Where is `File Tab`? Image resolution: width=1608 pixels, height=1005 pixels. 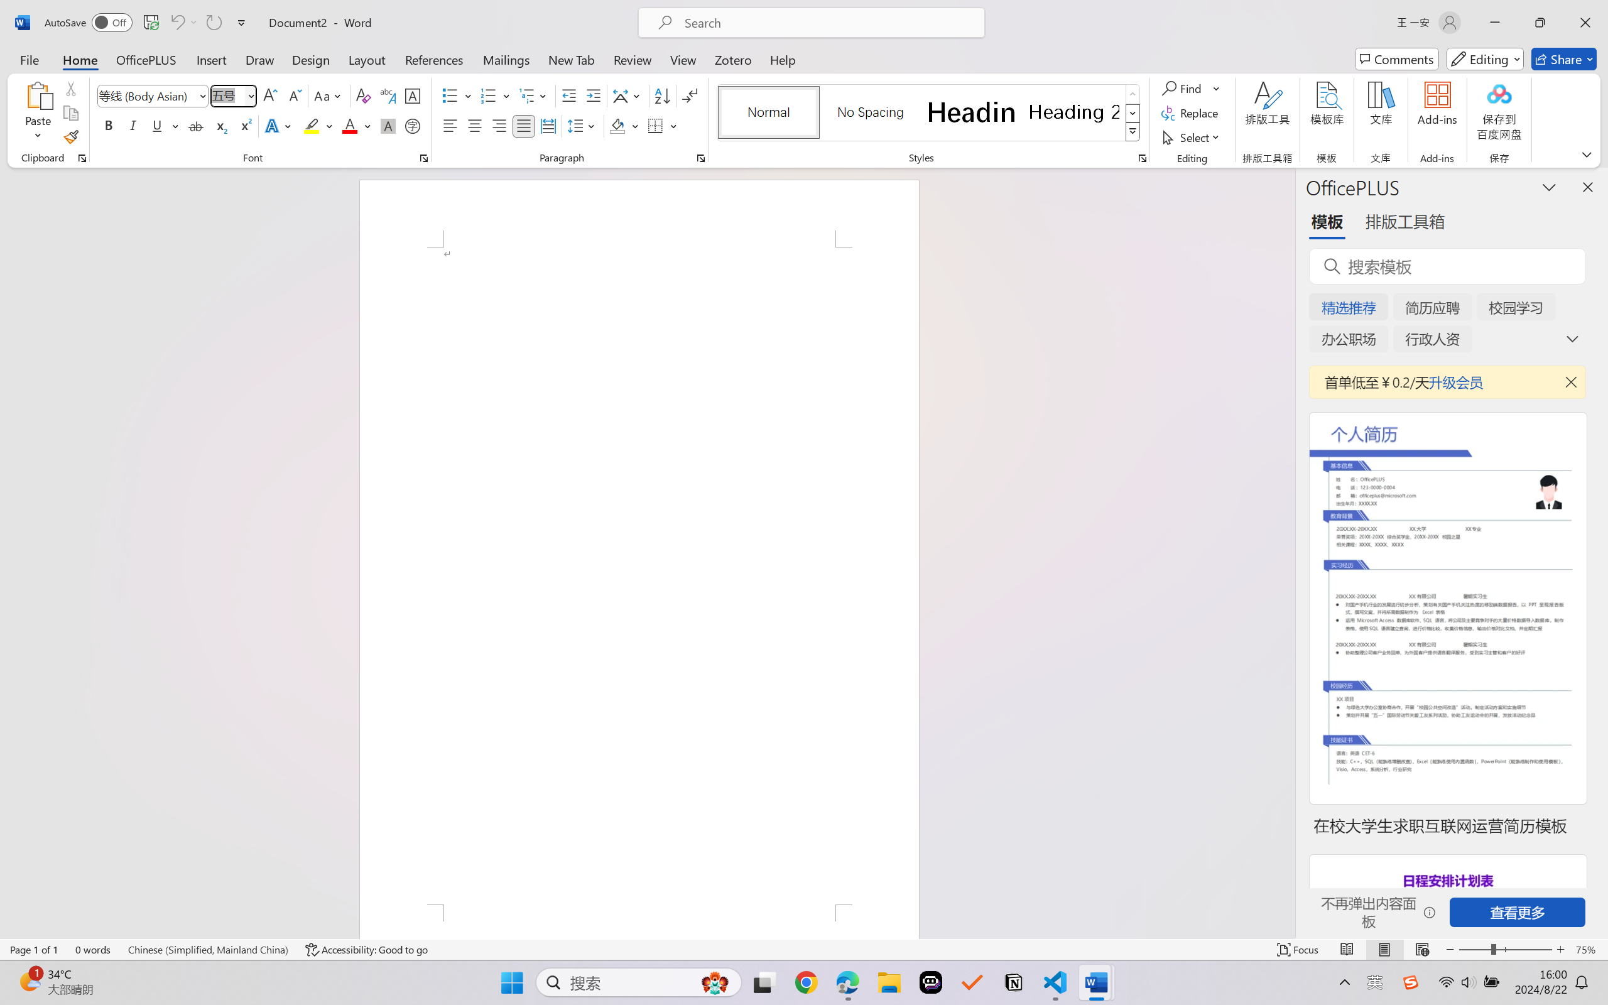 File Tab is located at coordinates (29, 59).